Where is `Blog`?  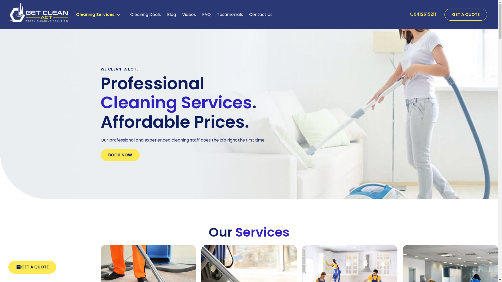 Blog is located at coordinates (171, 15).